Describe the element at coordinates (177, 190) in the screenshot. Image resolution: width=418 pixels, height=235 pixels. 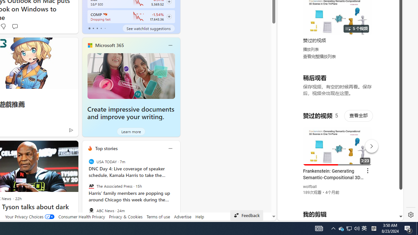
I see `next` at that location.